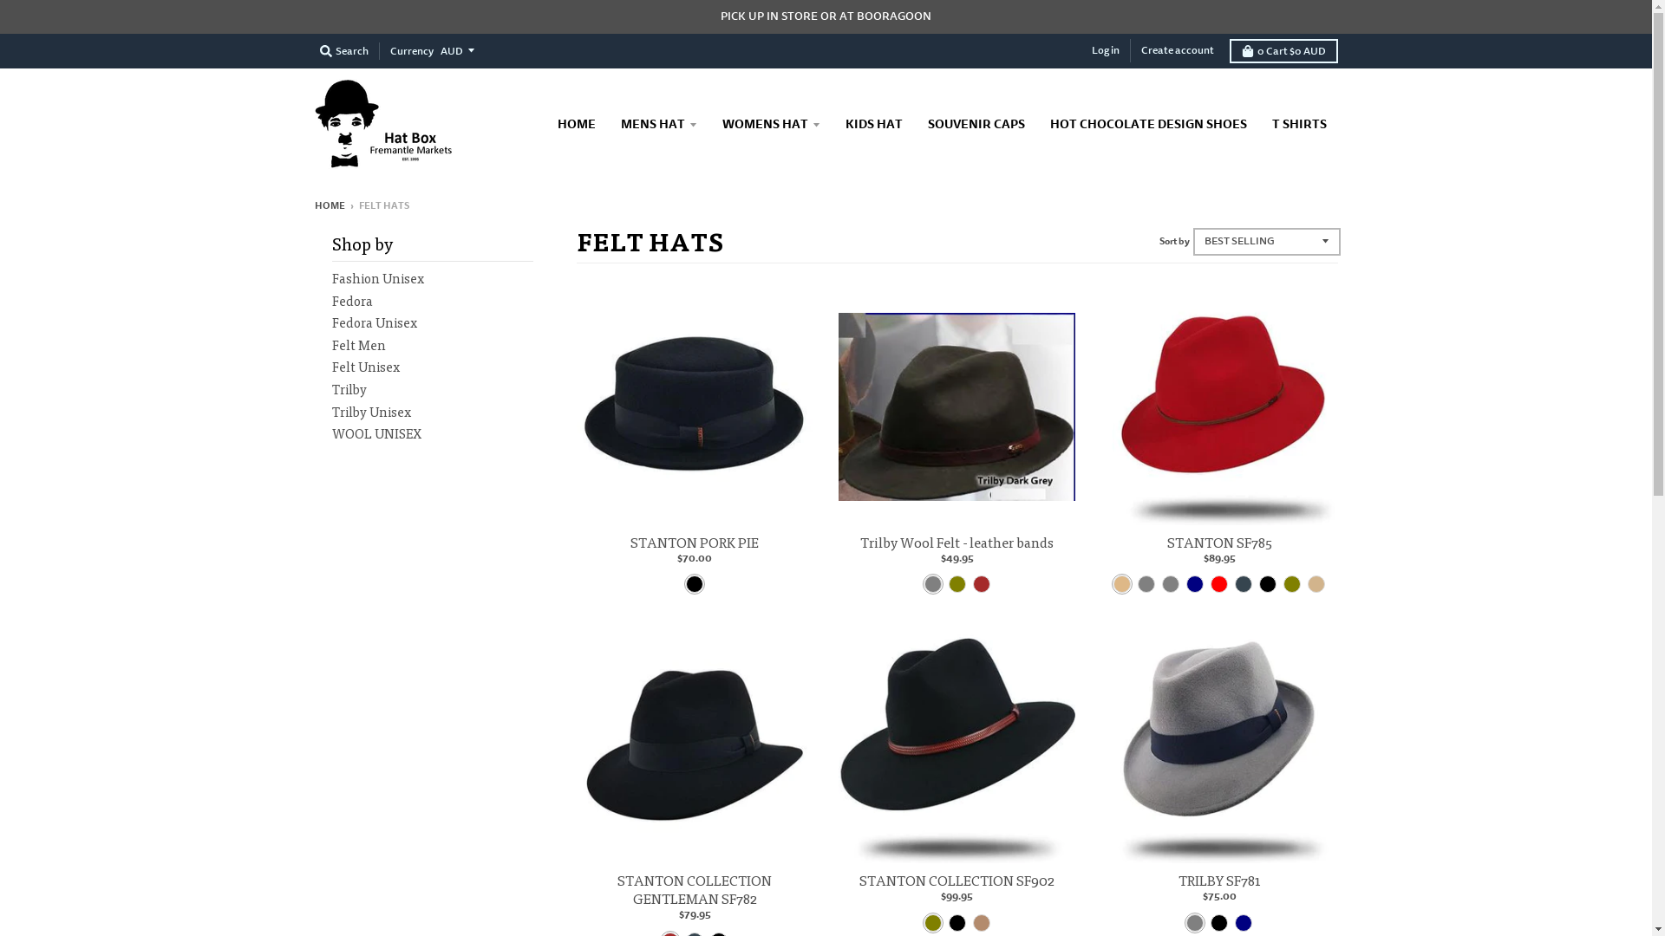  Describe the element at coordinates (695, 543) in the screenshot. I see `STANTON PORK PIE` at that location.